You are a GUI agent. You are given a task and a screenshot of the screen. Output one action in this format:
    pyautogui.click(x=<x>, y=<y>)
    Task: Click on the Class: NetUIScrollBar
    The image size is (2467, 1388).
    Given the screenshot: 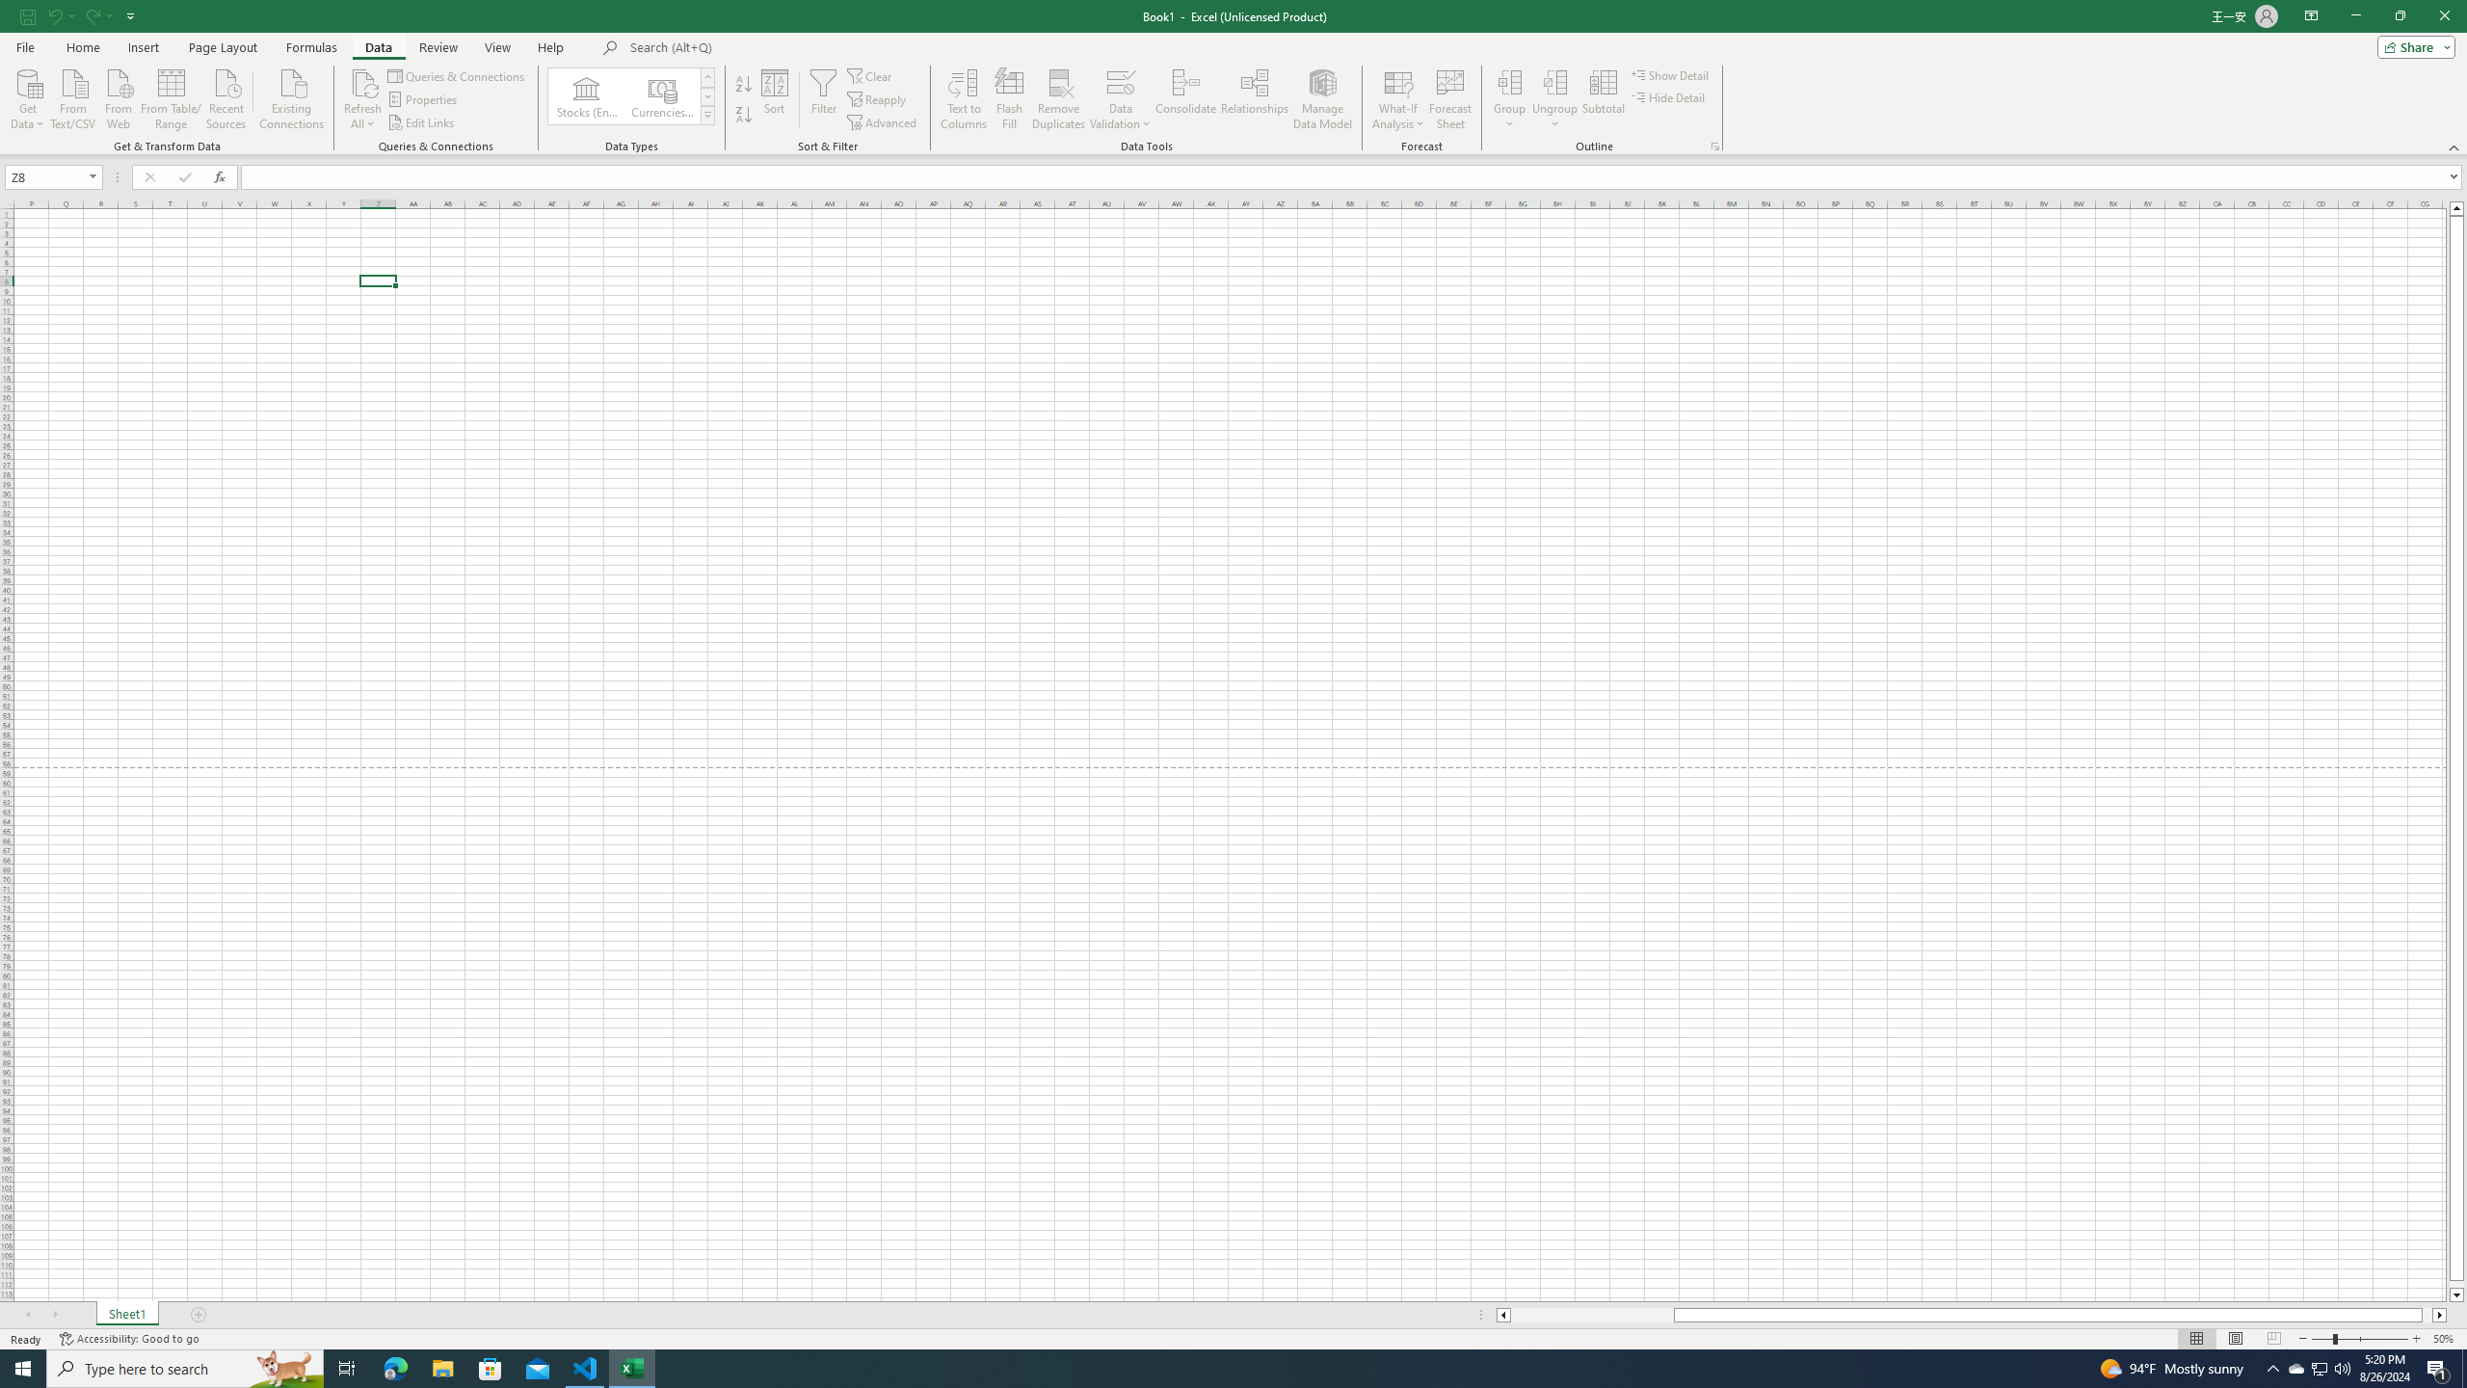 What is the action you would take?
    pyautogui.click(x=1972, y=1315)
    